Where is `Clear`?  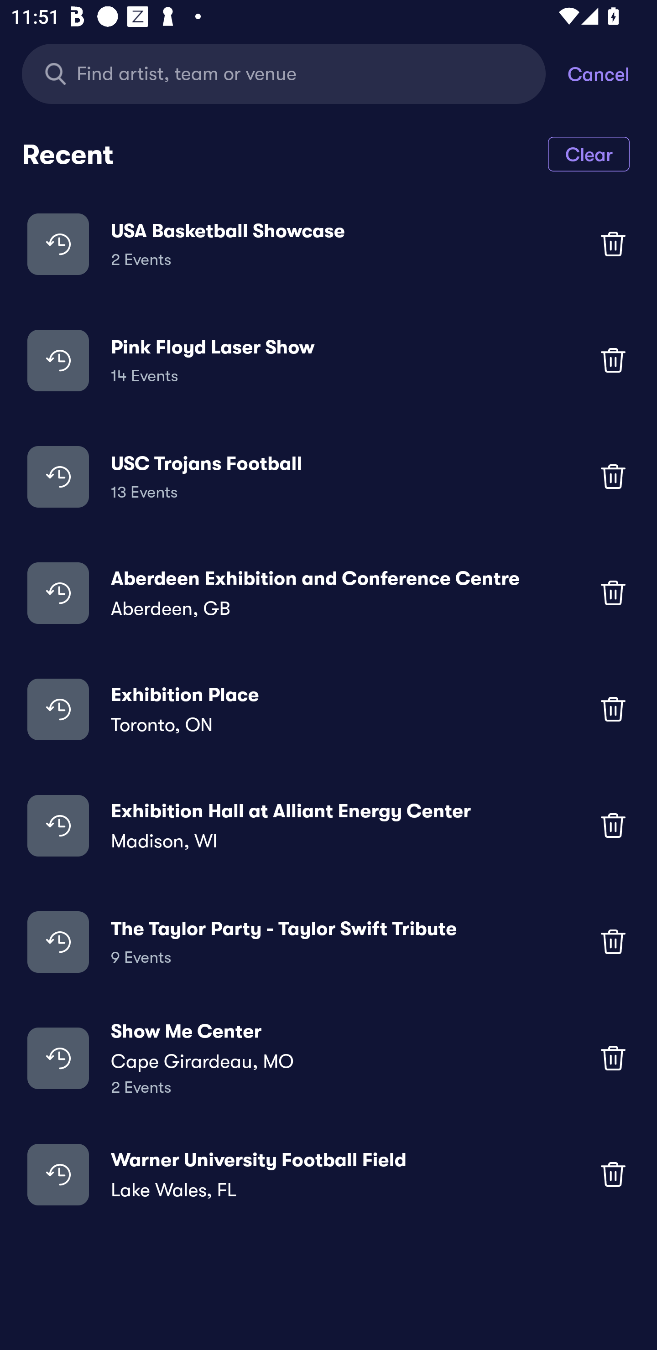
Clear is located at coordinates (589, 153).